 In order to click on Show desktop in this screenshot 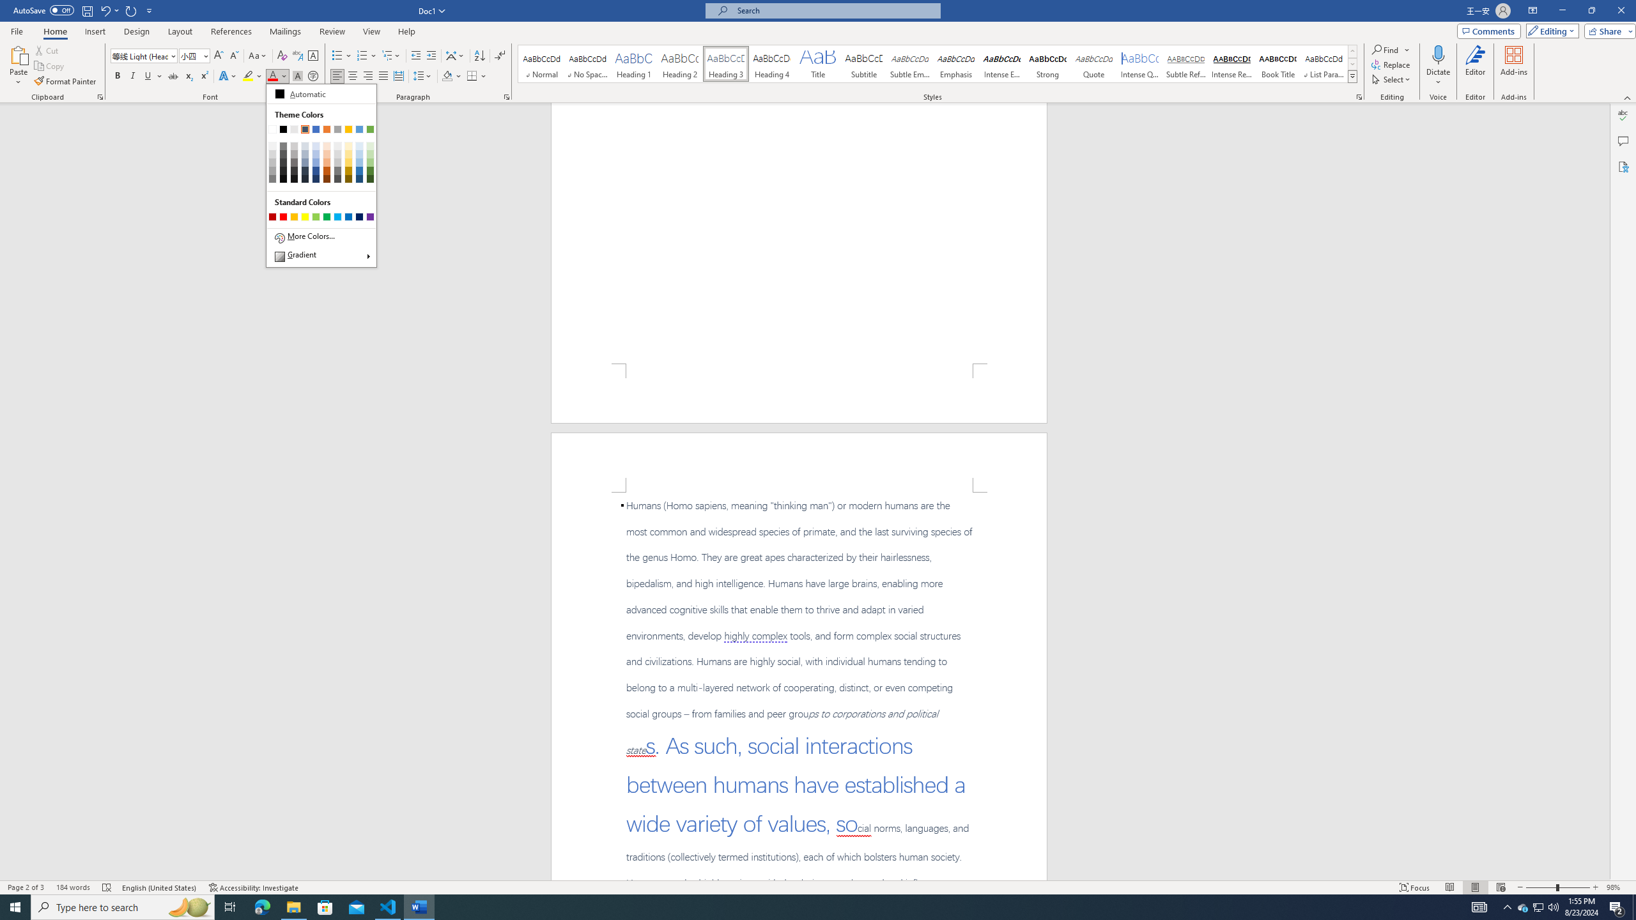, I will do `click(1634, 907)`.